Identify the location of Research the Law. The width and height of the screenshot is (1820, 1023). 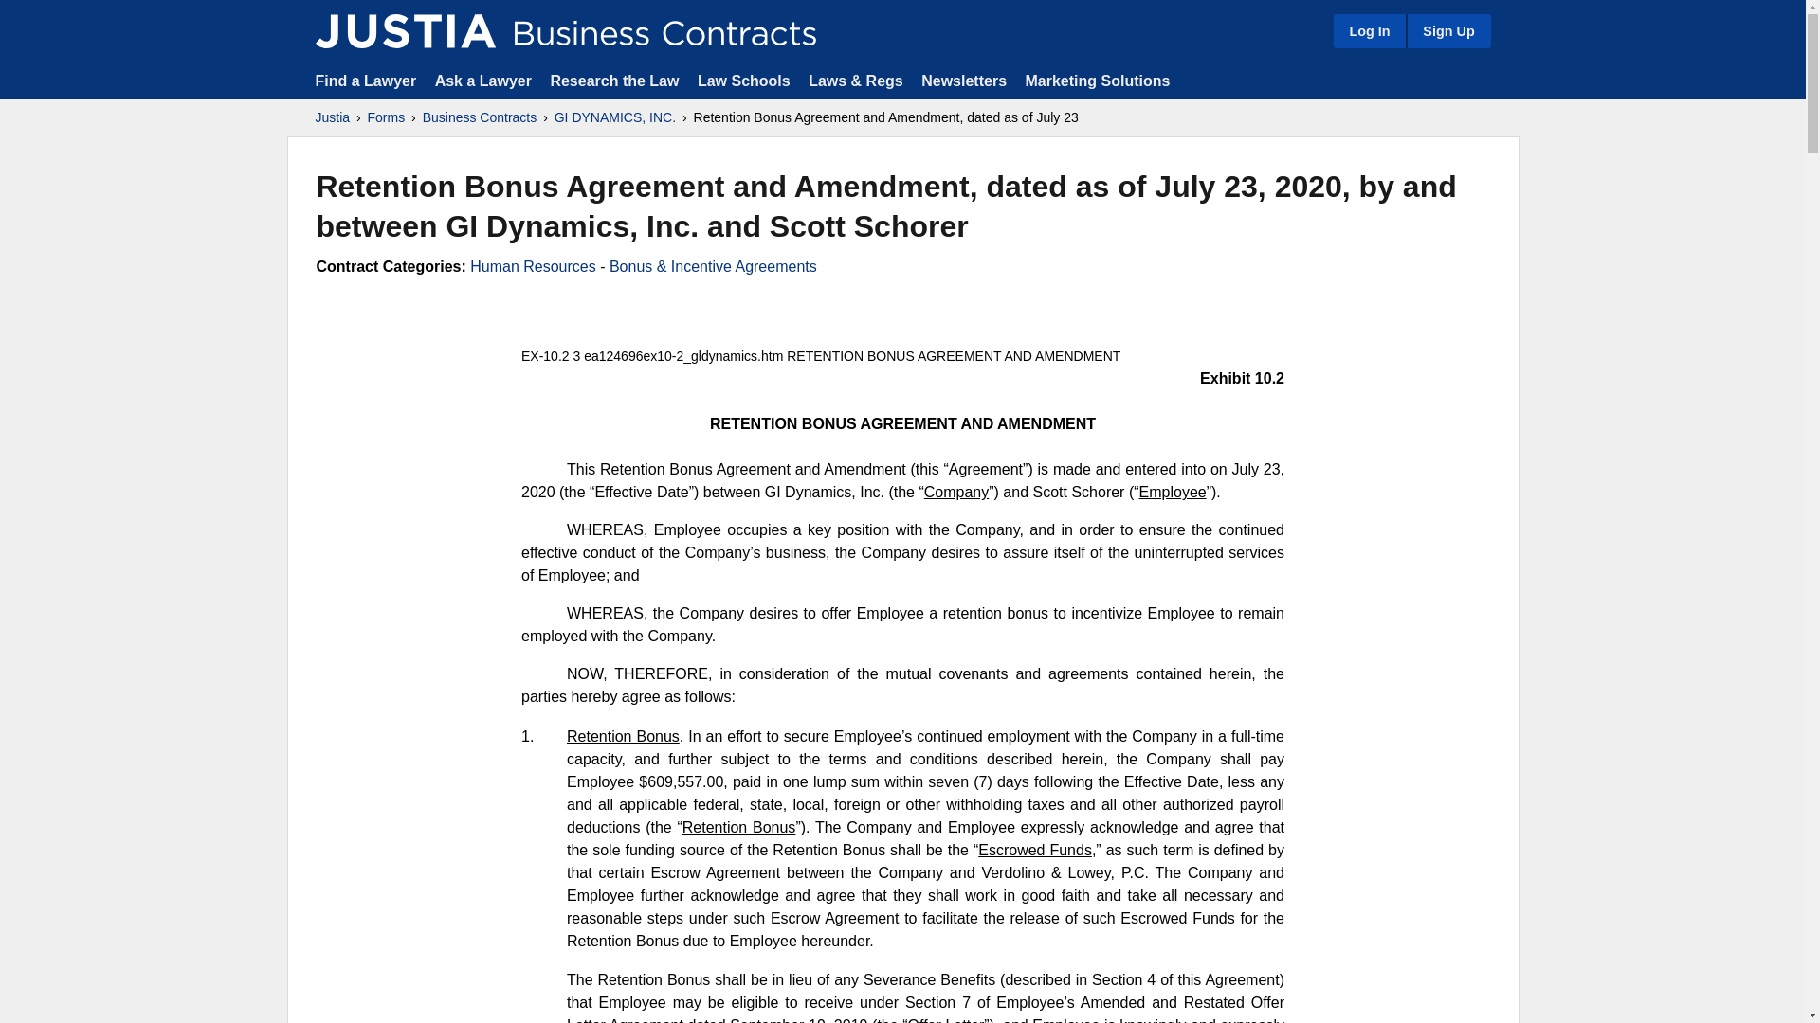
(614, 80).